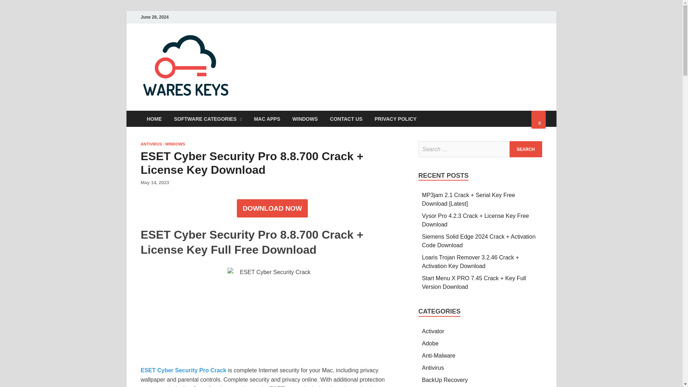 The width and height of the screenshot is (688, 387). What do you see at coordinates (183, 370) in the screenshot?
I see `ESET Cyber Security Pro Crack` at bounding box center [183, 370].